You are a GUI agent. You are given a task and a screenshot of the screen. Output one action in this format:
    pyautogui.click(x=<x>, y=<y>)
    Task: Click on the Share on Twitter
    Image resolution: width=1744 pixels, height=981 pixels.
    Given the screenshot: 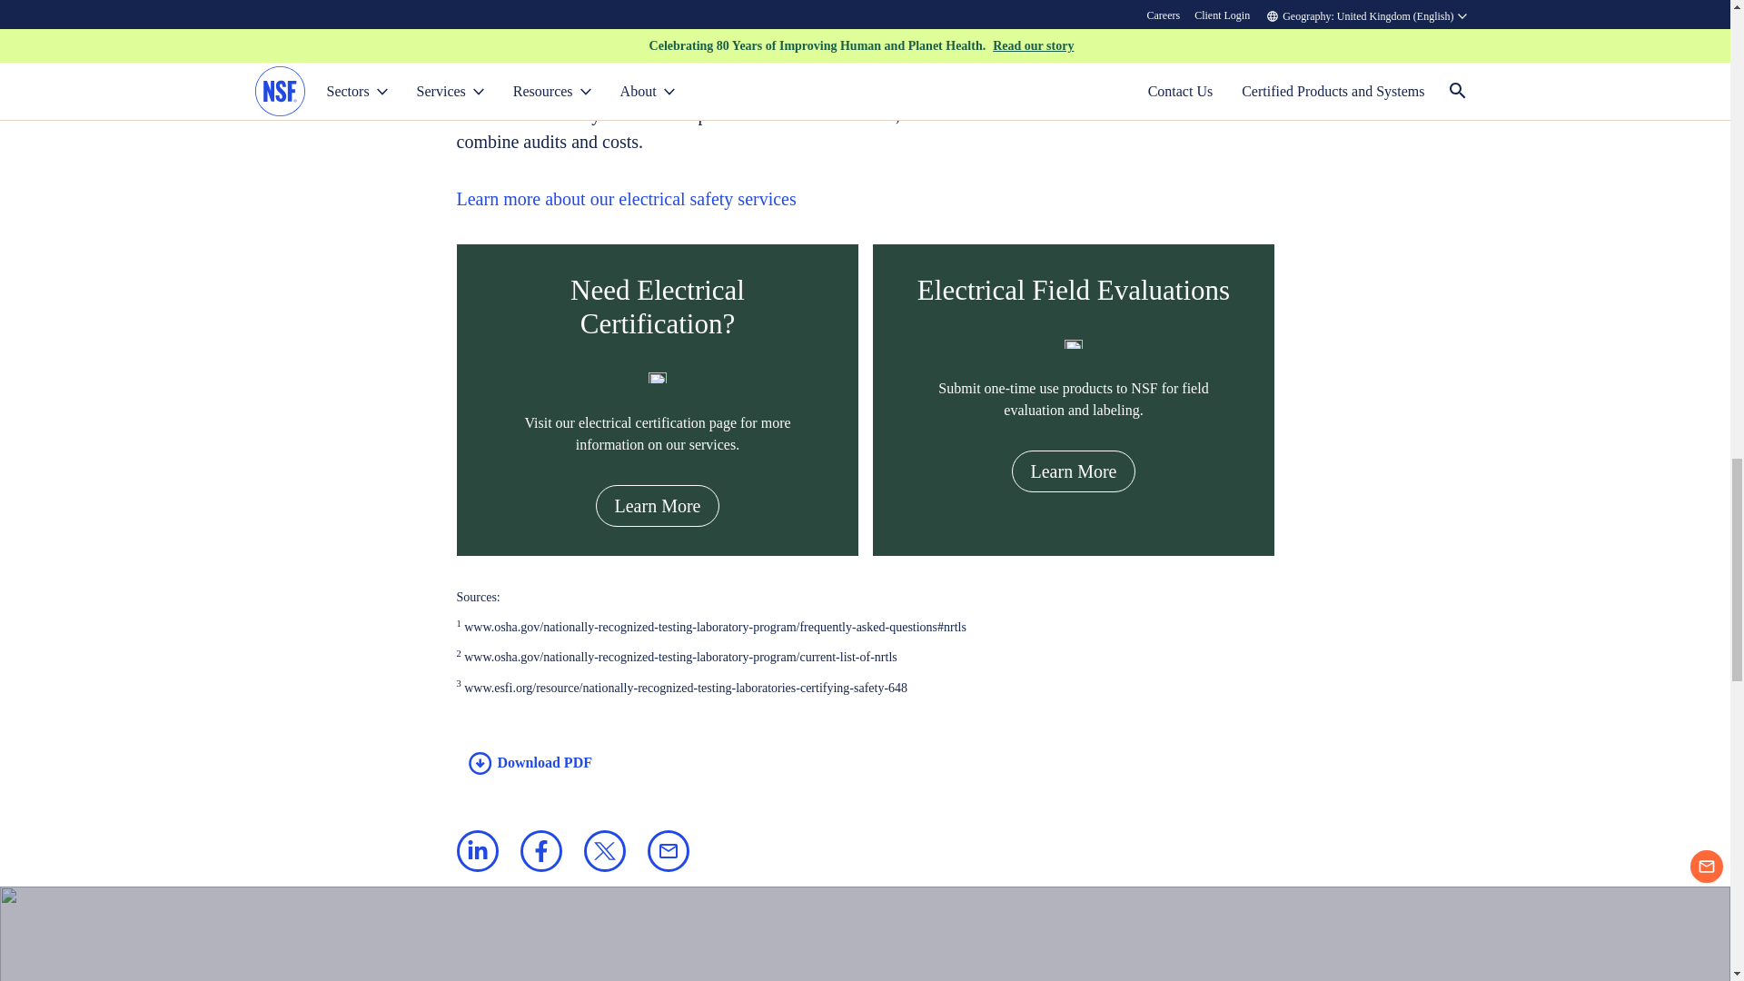 What is the action you would take?
    pyautogui.click(x=603, y=850)
    